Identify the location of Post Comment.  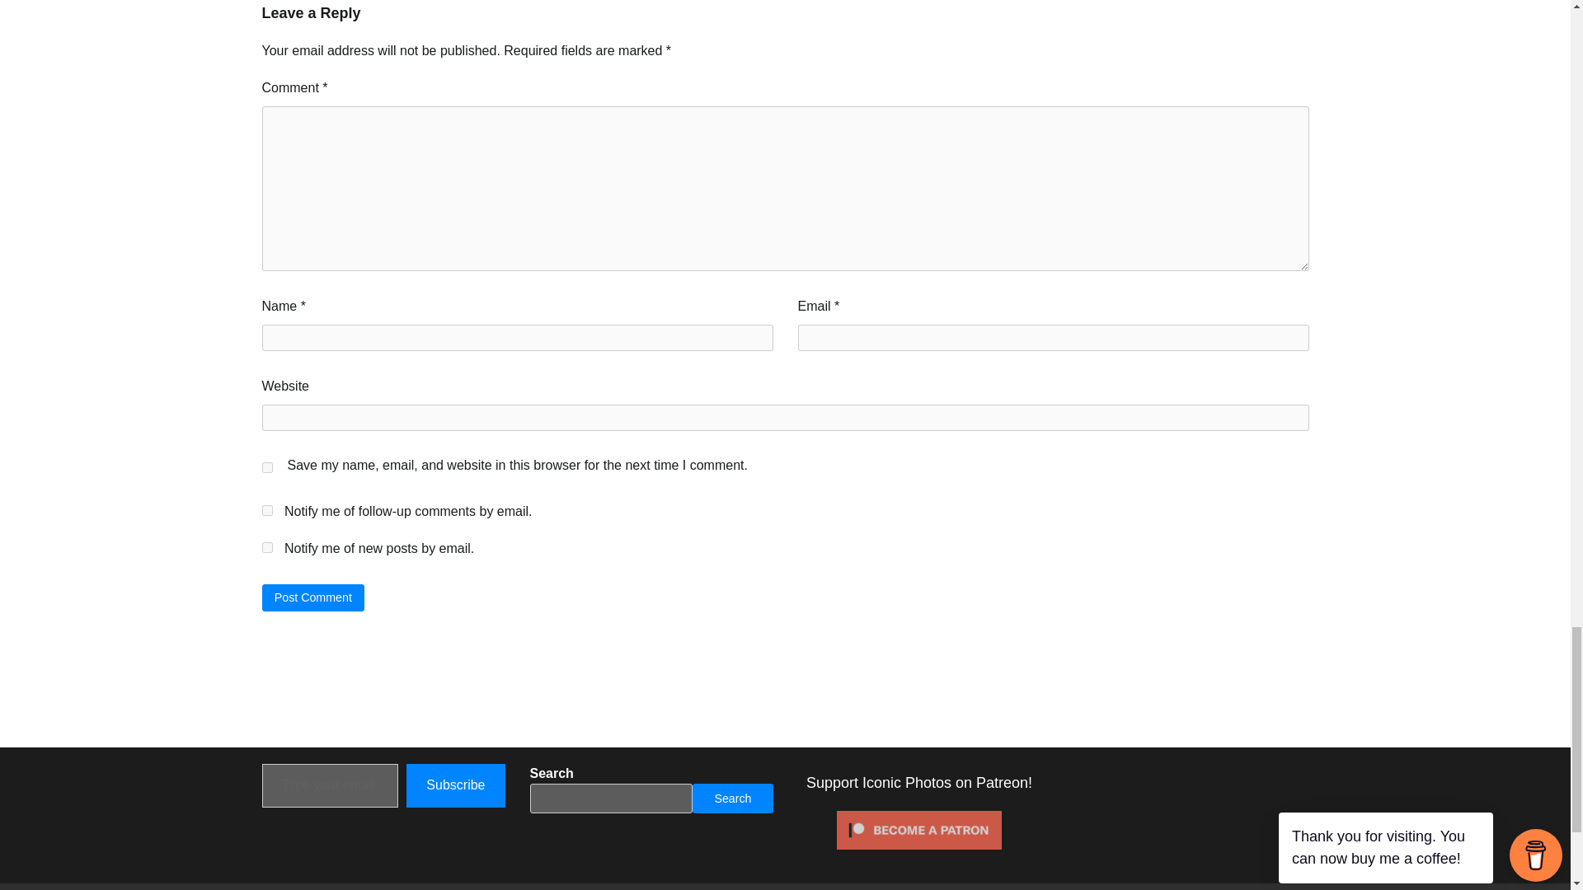
(313, 597).